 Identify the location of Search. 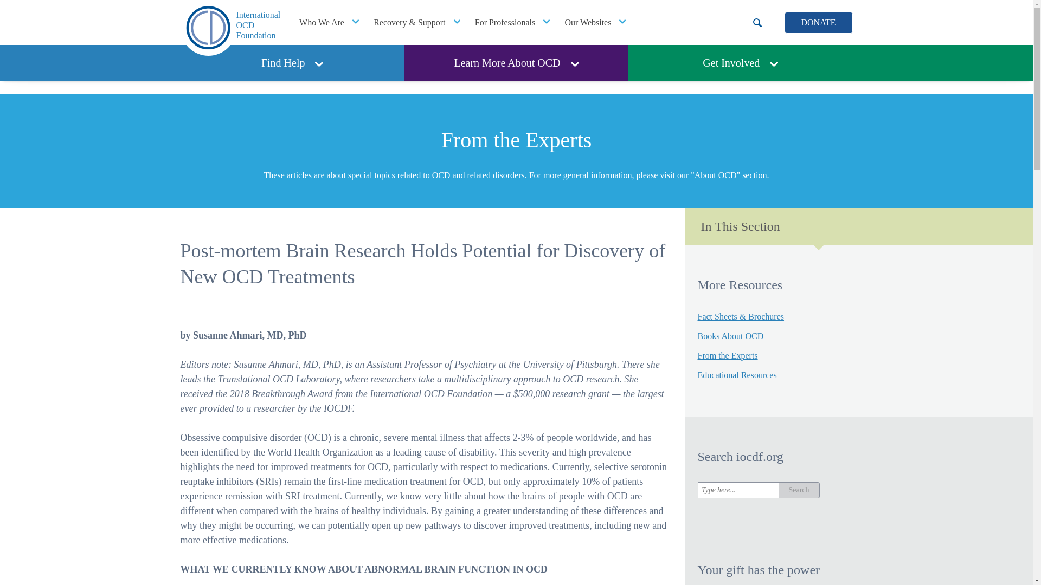
(799, 490).